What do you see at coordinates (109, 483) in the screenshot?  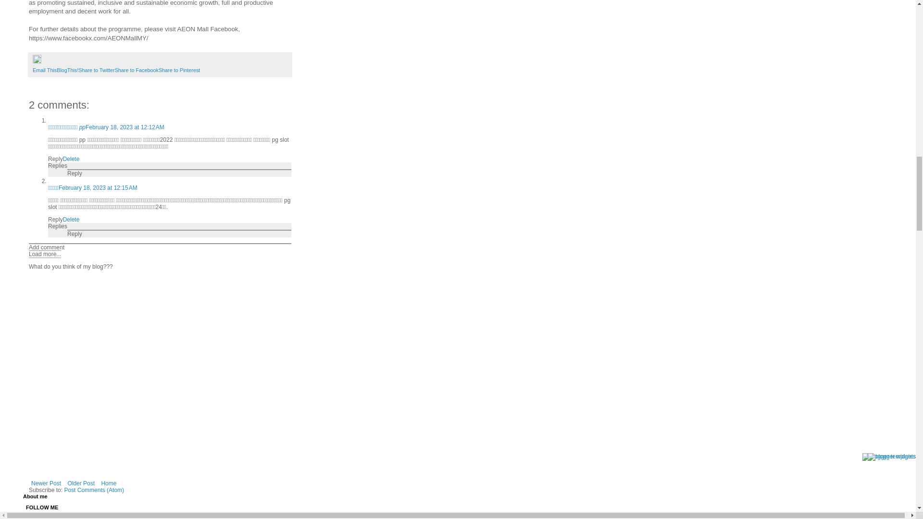 I see `Home` at bounding box center [109, 483].